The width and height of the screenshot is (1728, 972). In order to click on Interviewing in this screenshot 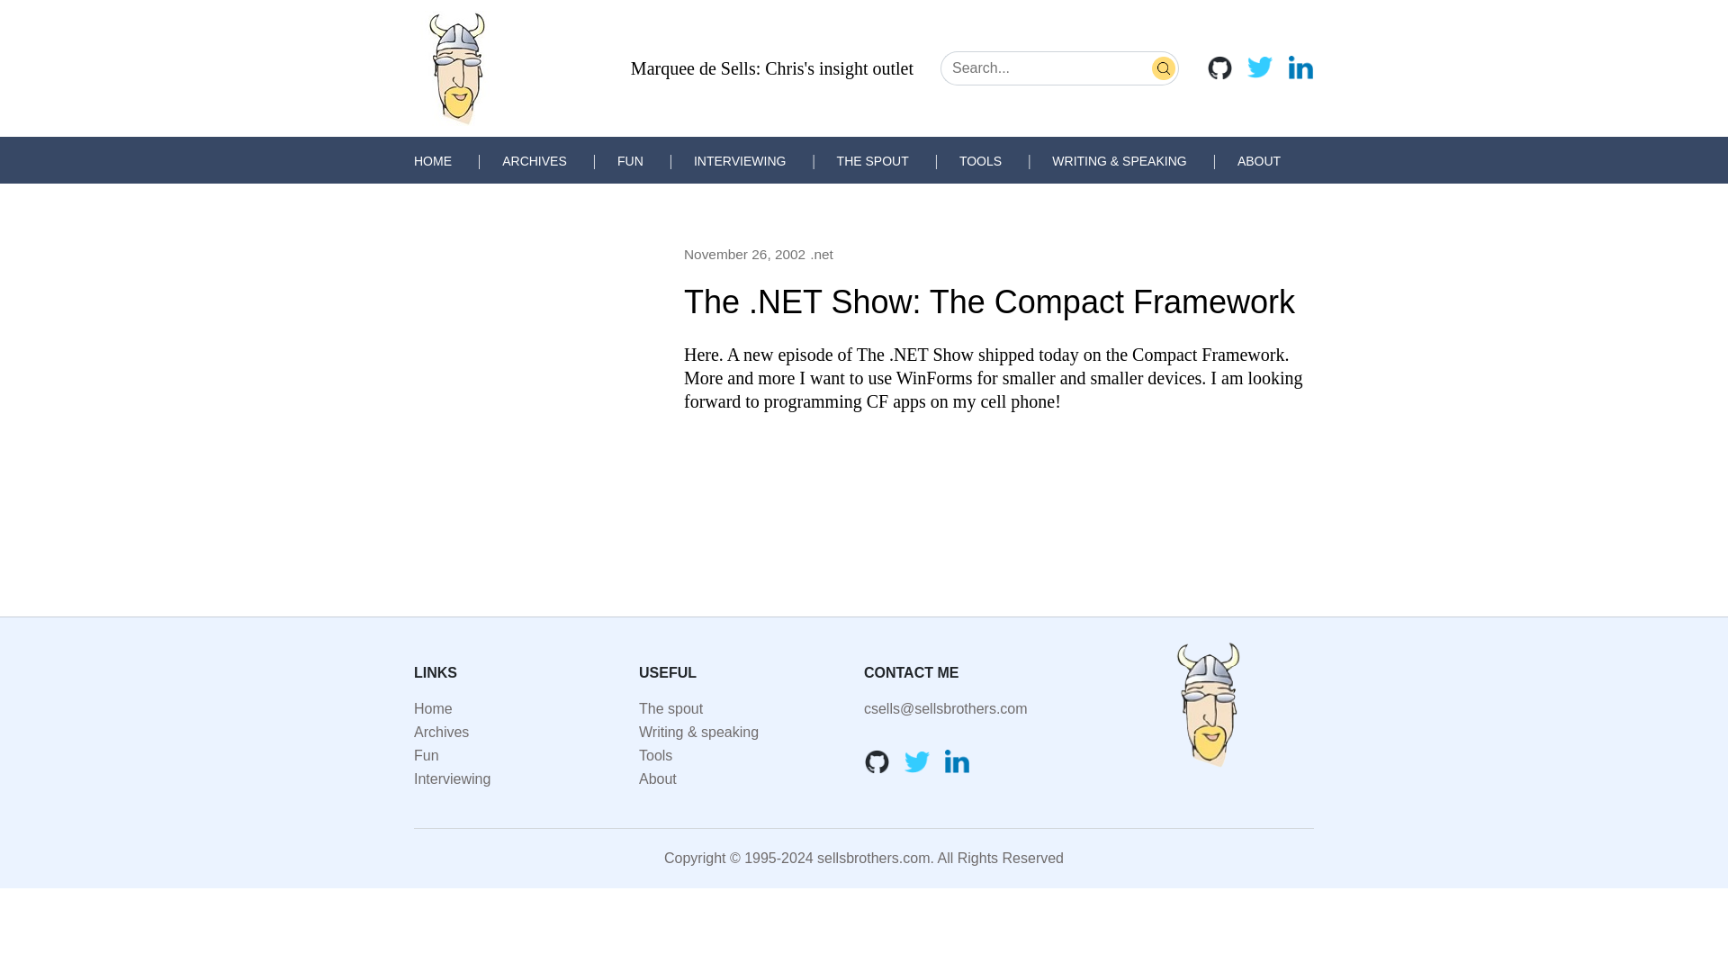, I will do `click(452, 778)`.